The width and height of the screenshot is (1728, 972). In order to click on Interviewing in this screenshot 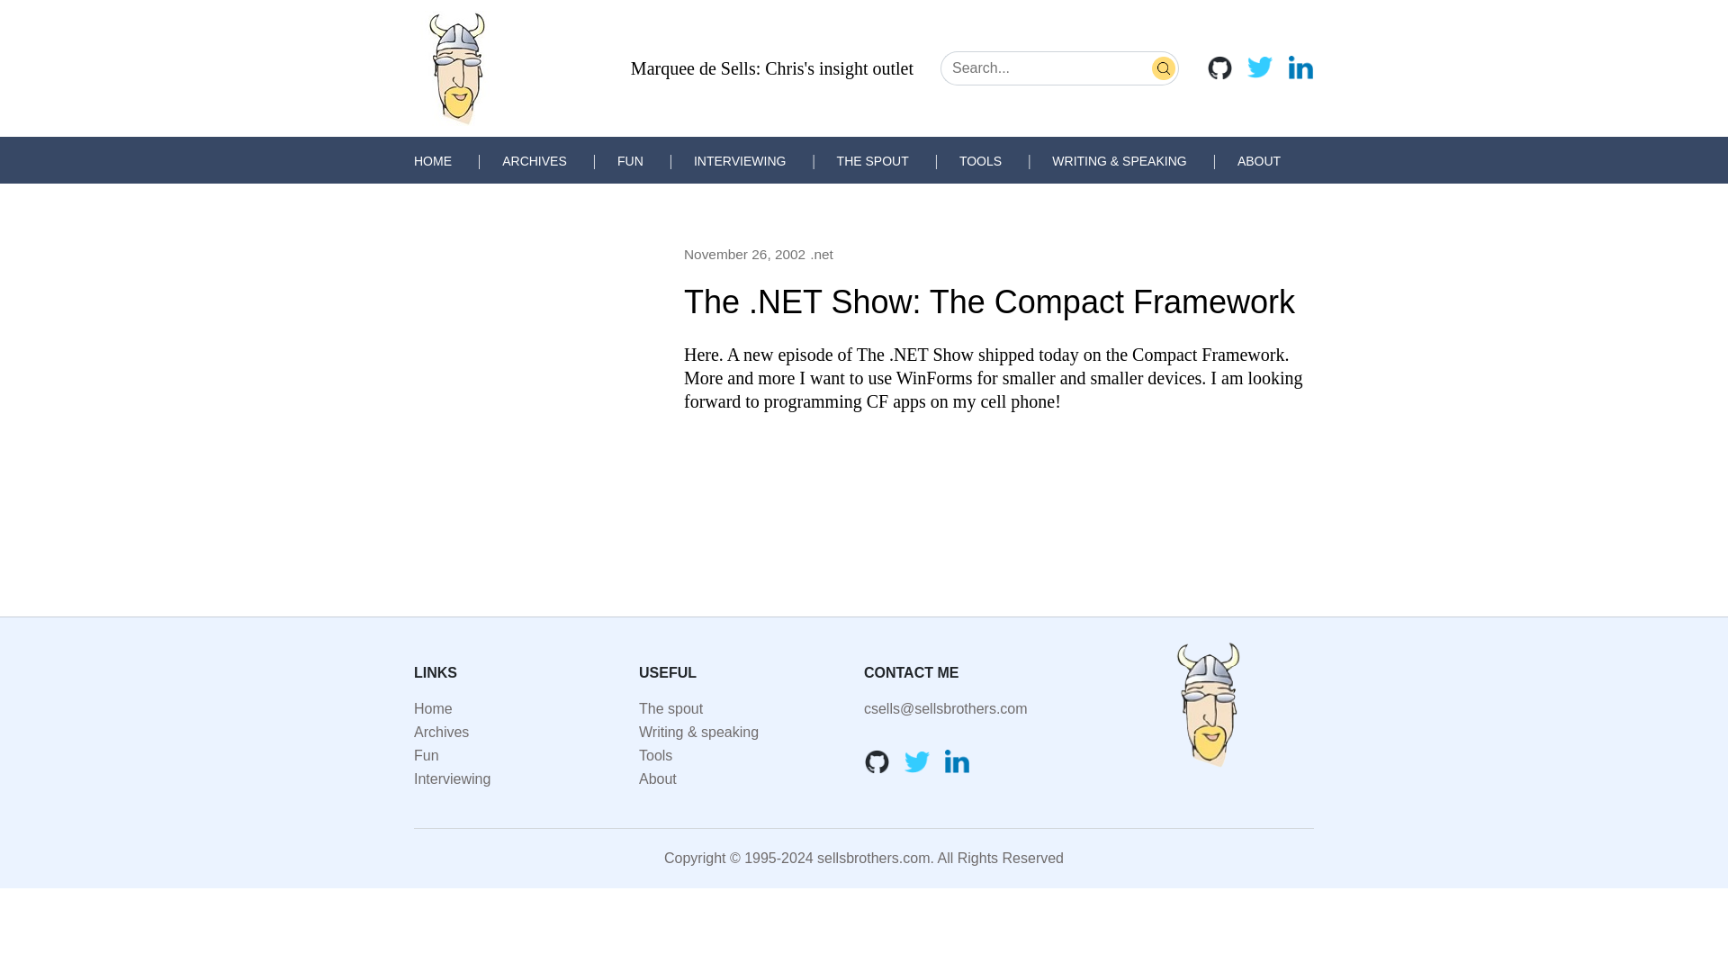, I will do `click(452, 778)`.